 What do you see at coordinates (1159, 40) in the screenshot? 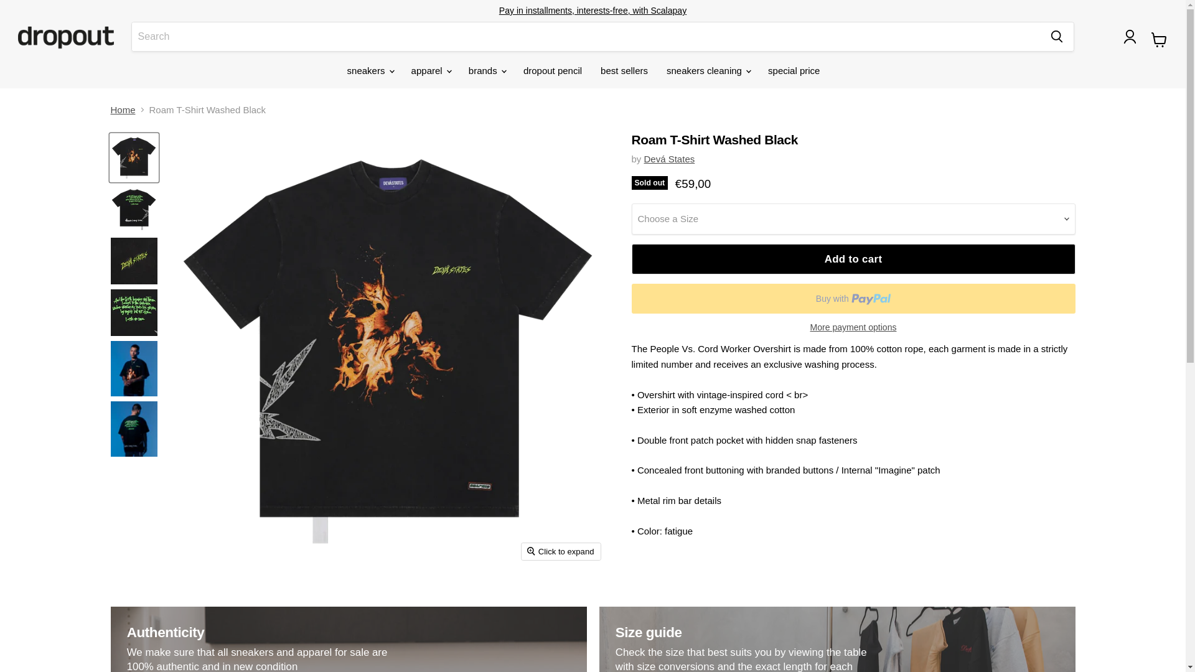
I see `View cart` at bounding box center [1159, 40].